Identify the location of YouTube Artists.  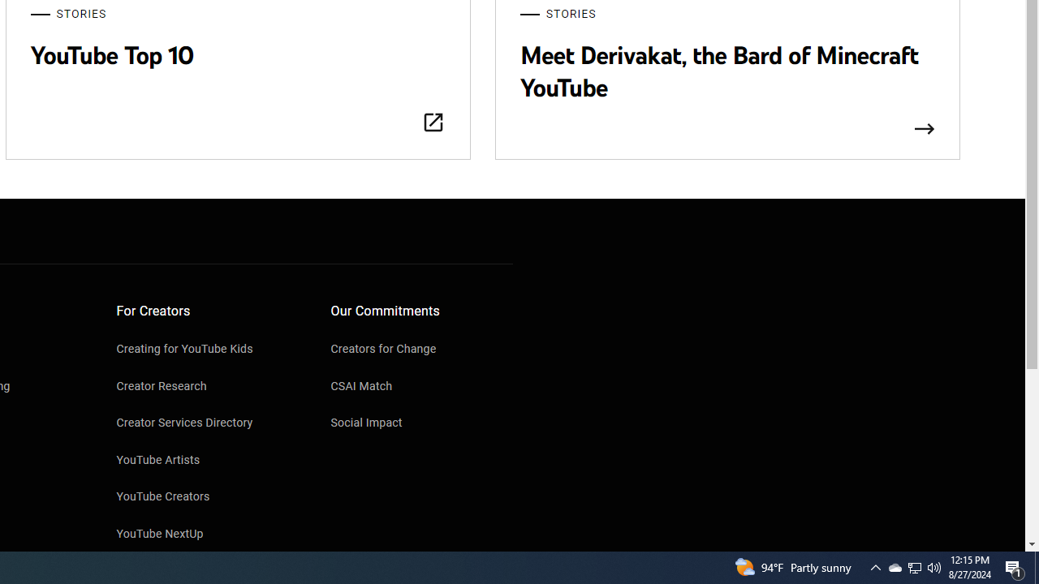
(208, 461).